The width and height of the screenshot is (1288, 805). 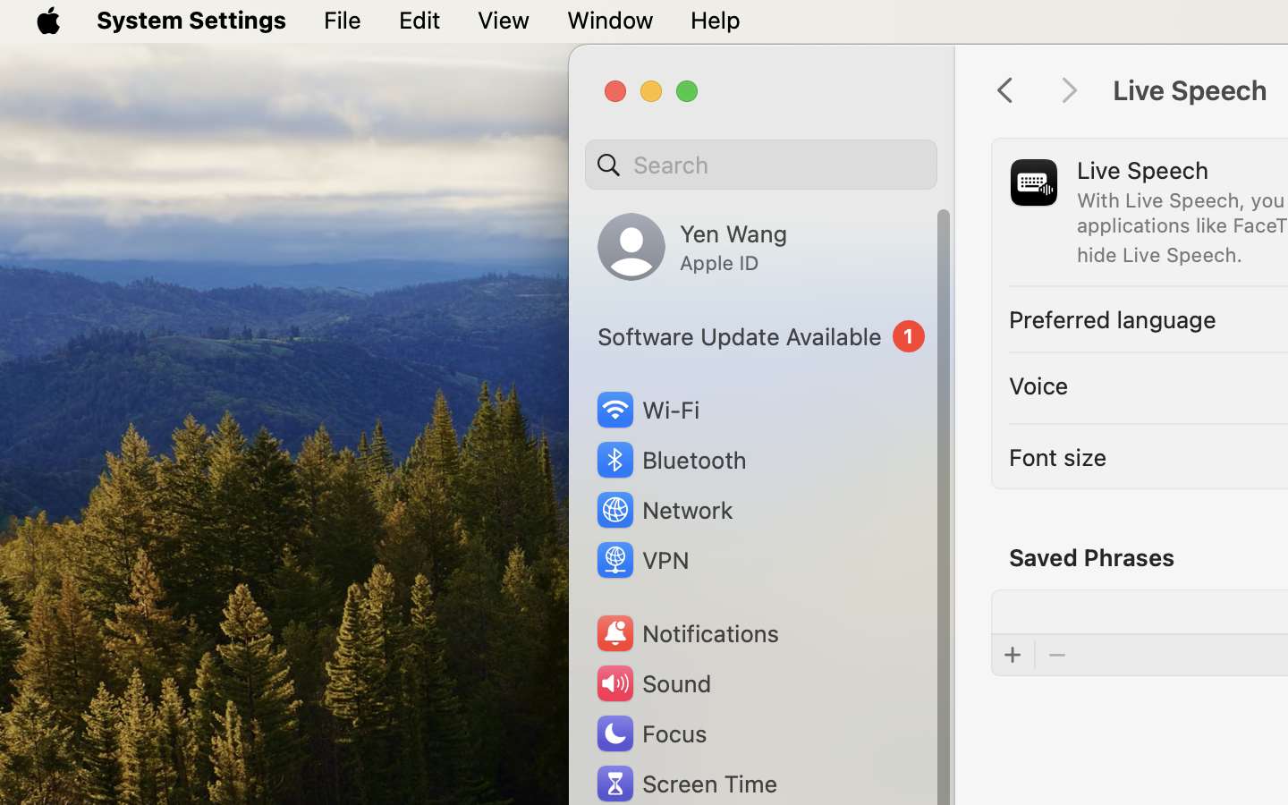 What do you see at coordinates (692, 247) in the screenshot?
I see `Yen Wang, Apple ID` at bounding box center [692, 247].